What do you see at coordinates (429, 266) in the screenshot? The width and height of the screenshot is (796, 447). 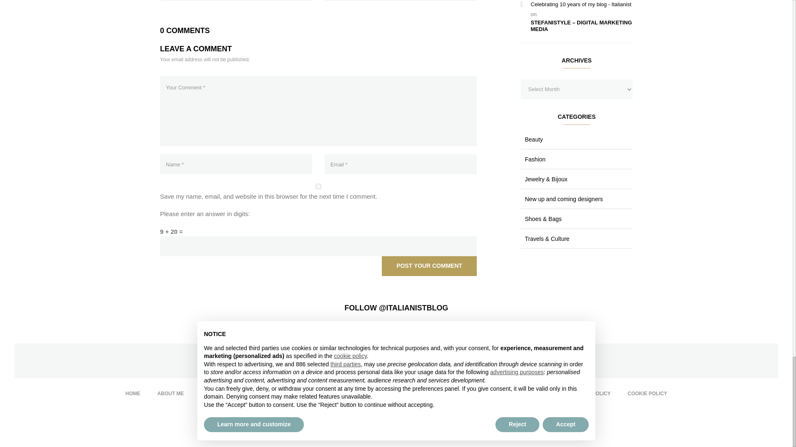 I see `Post Your Comment` at bounding box center [429, 266].